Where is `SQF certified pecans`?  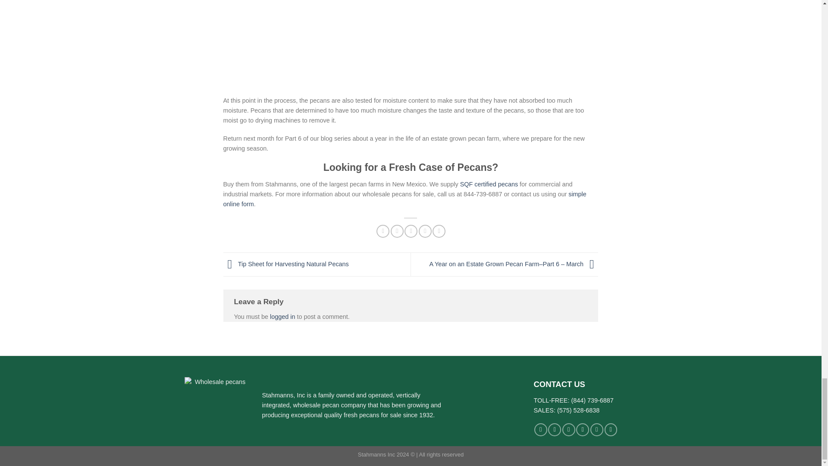
SQF certified pecans is located at coordinates (489, 184).